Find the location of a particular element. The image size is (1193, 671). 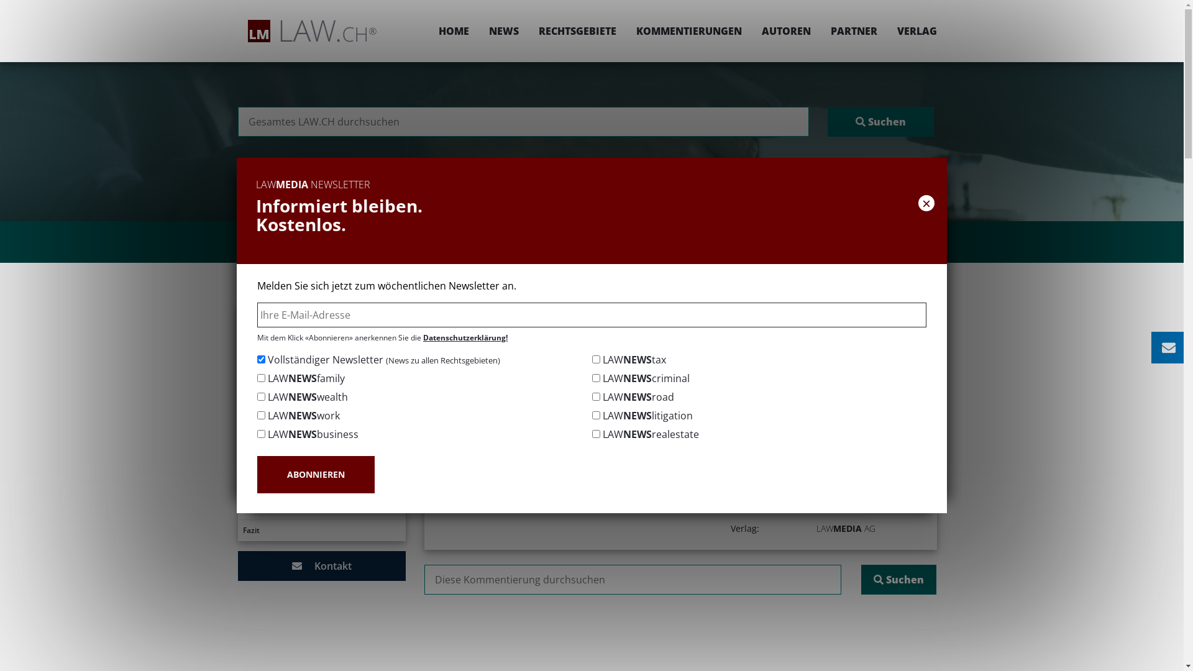

AUTOREN is located at coordinates (787, 31).